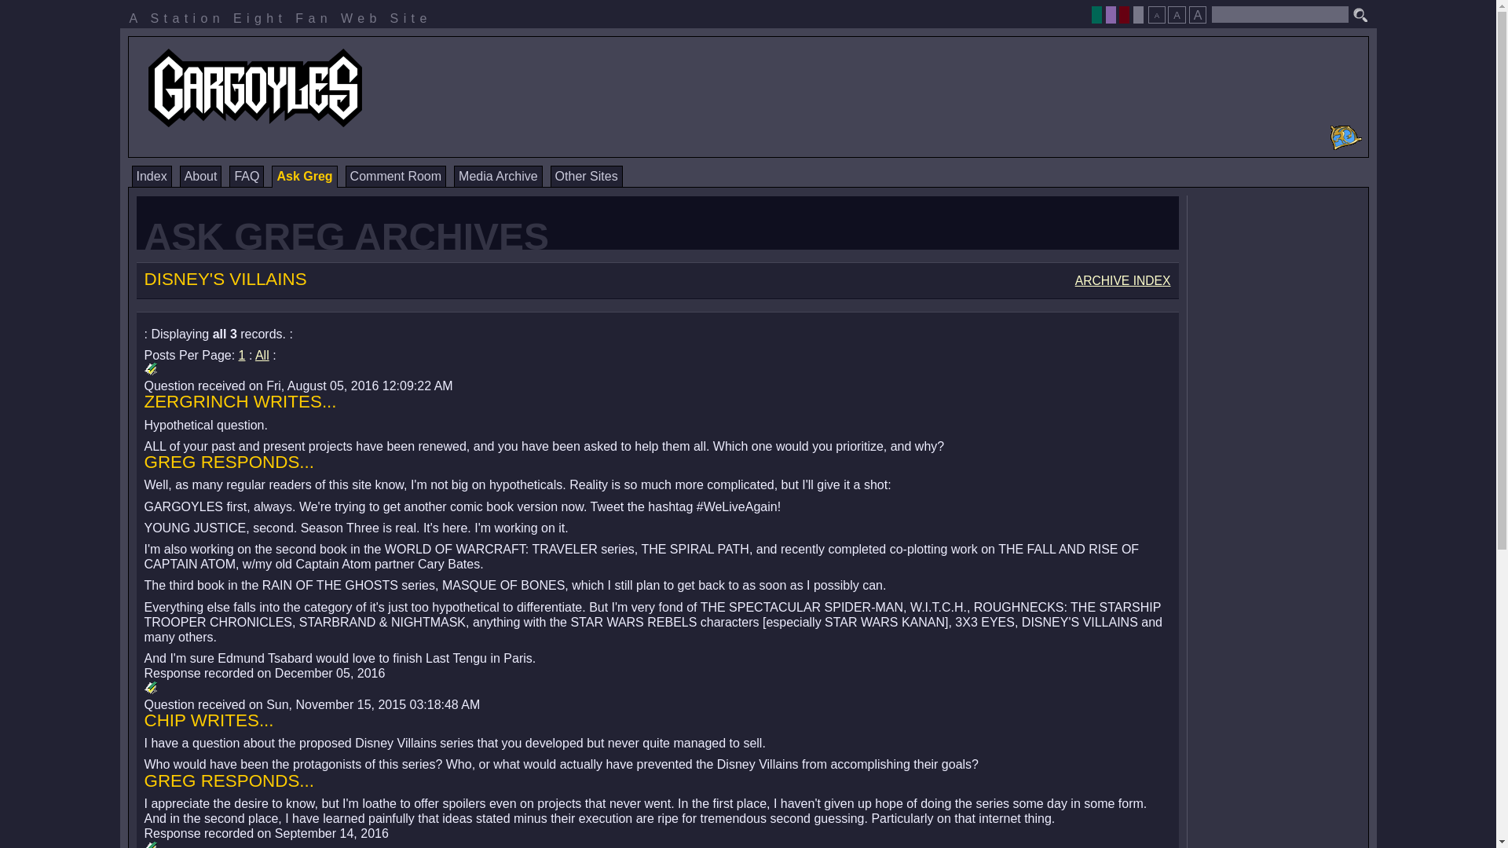 The image size is (1508, 848). I want to click on A, so click(1156, 14).